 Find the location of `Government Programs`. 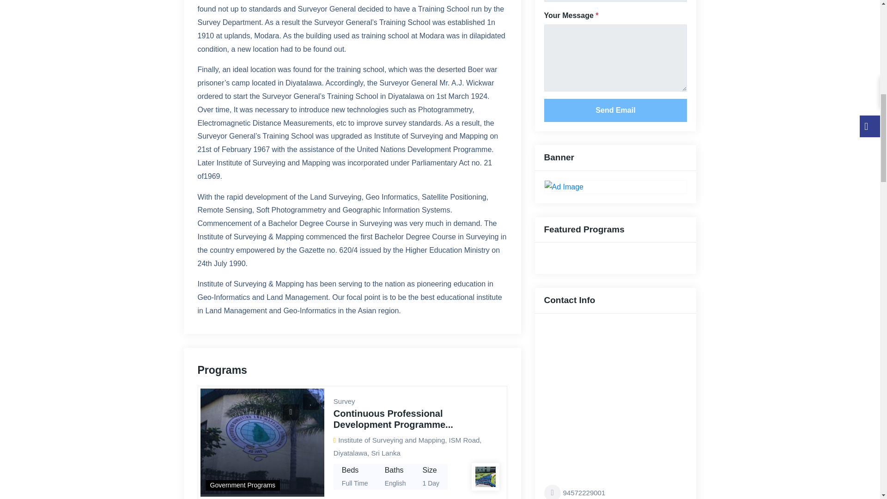

Government Programs is located at coordinates (242, 485).